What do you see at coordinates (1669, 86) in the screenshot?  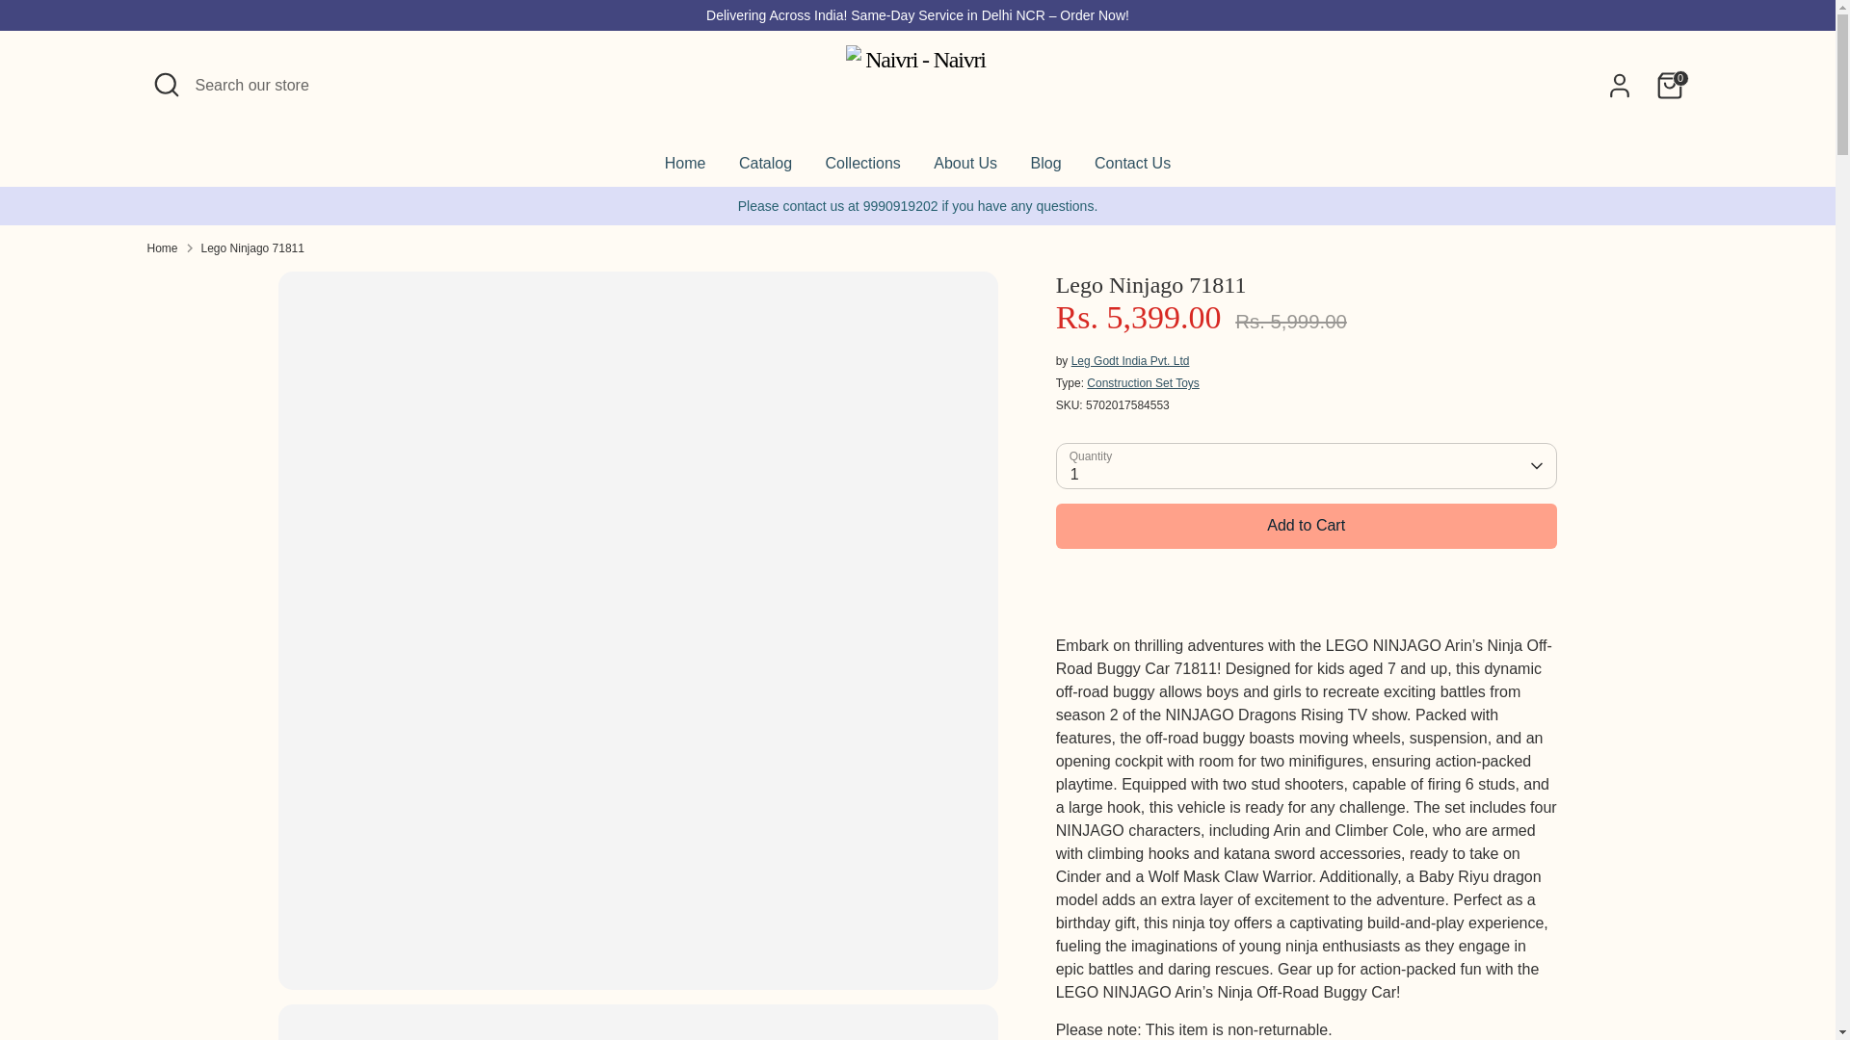 I see `0` at bounding box center [1669, 86].